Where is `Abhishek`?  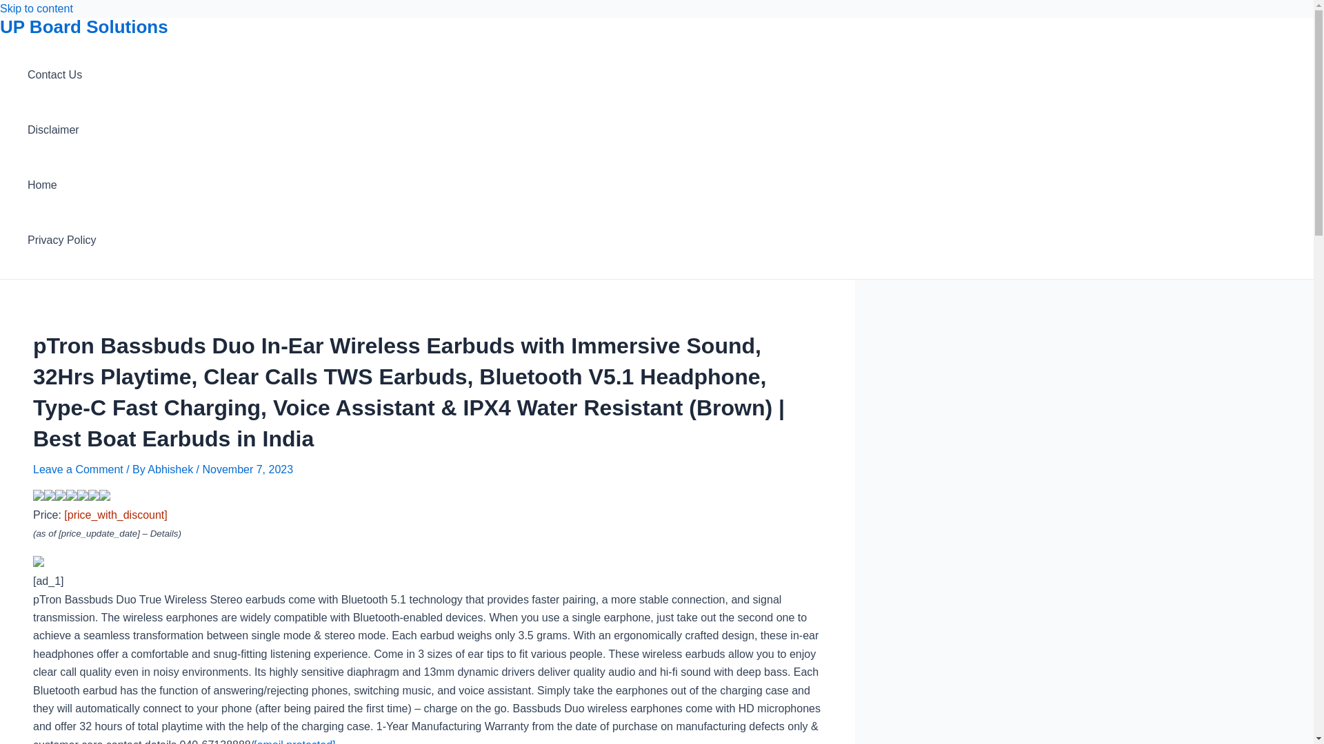 Abhishek is located at coordinates (171, 469).